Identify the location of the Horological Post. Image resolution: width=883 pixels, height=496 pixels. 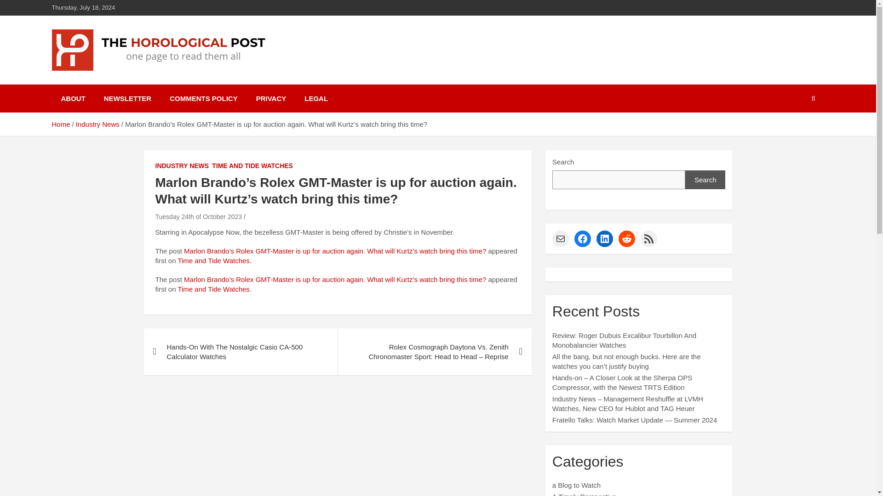
(141, 82).